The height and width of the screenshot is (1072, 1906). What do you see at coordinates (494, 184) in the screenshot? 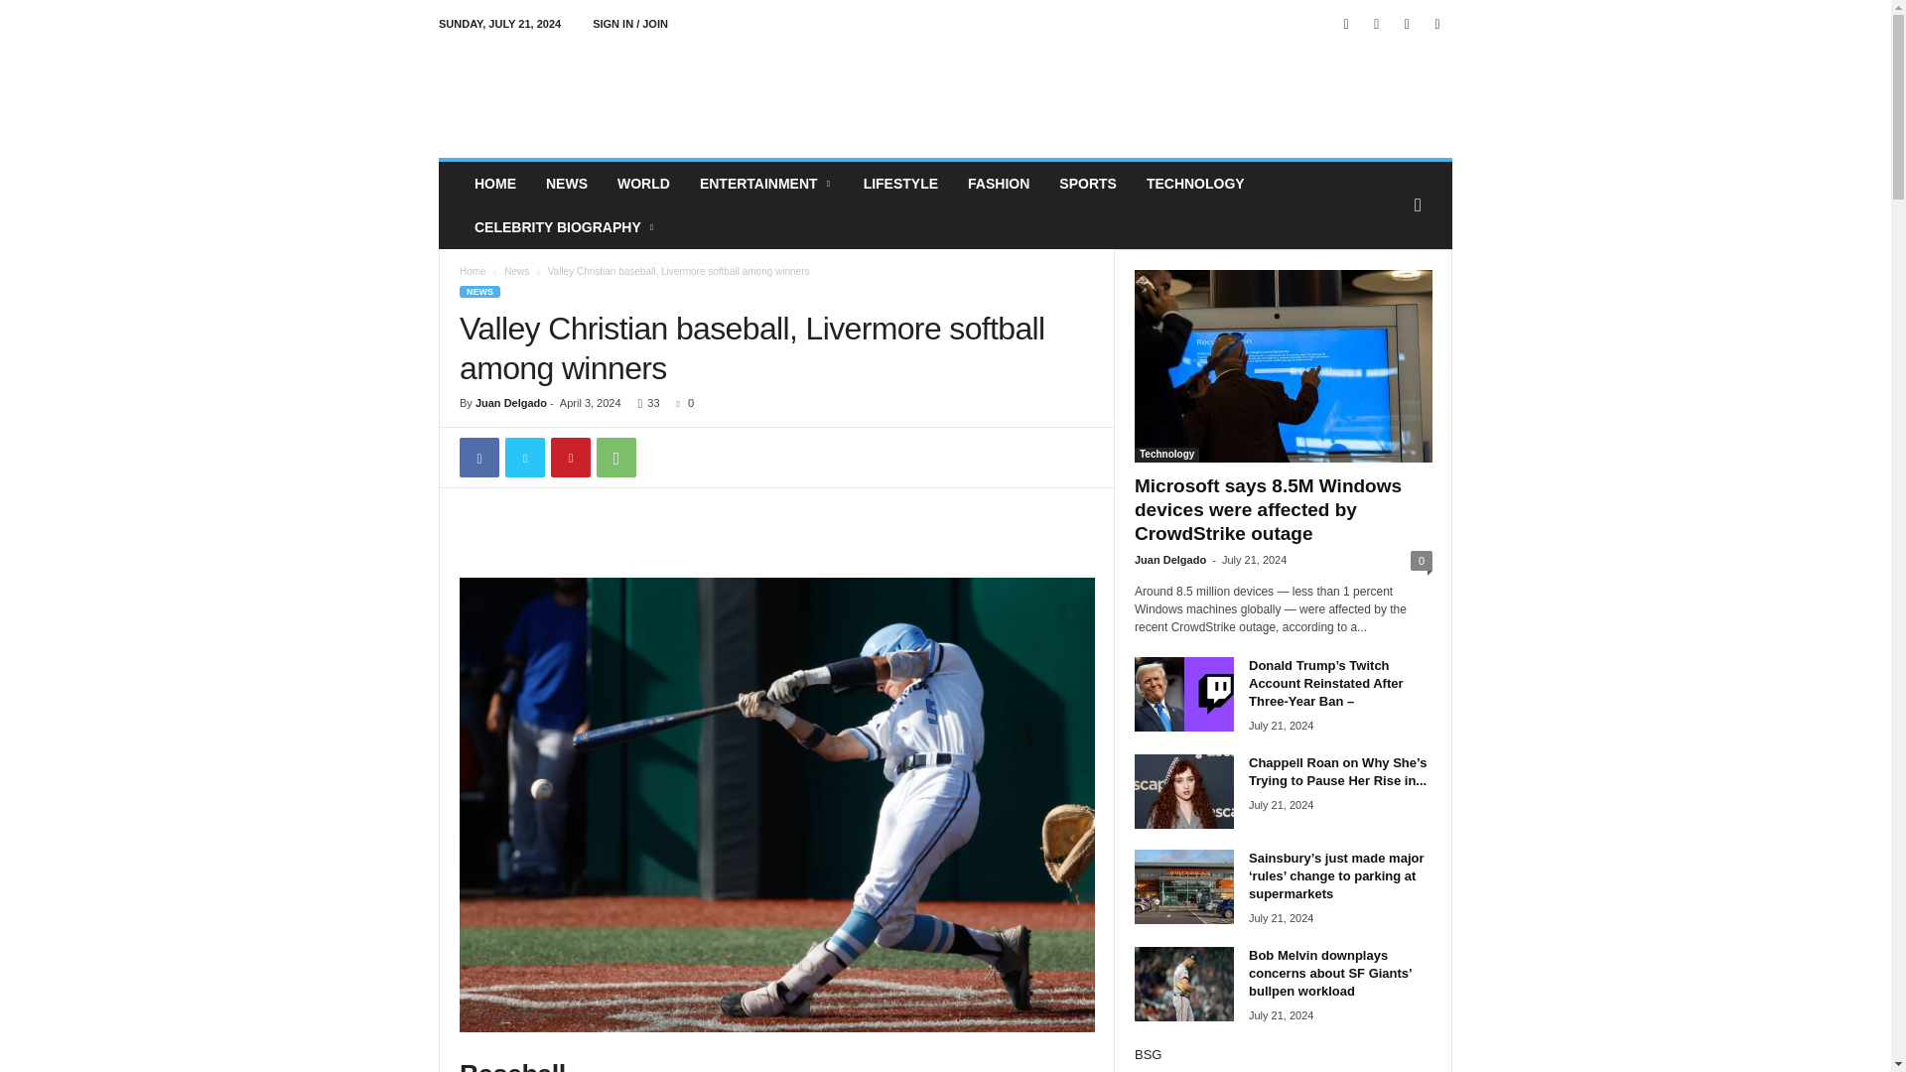
I see `HOME` at bounding box center [494, 184].